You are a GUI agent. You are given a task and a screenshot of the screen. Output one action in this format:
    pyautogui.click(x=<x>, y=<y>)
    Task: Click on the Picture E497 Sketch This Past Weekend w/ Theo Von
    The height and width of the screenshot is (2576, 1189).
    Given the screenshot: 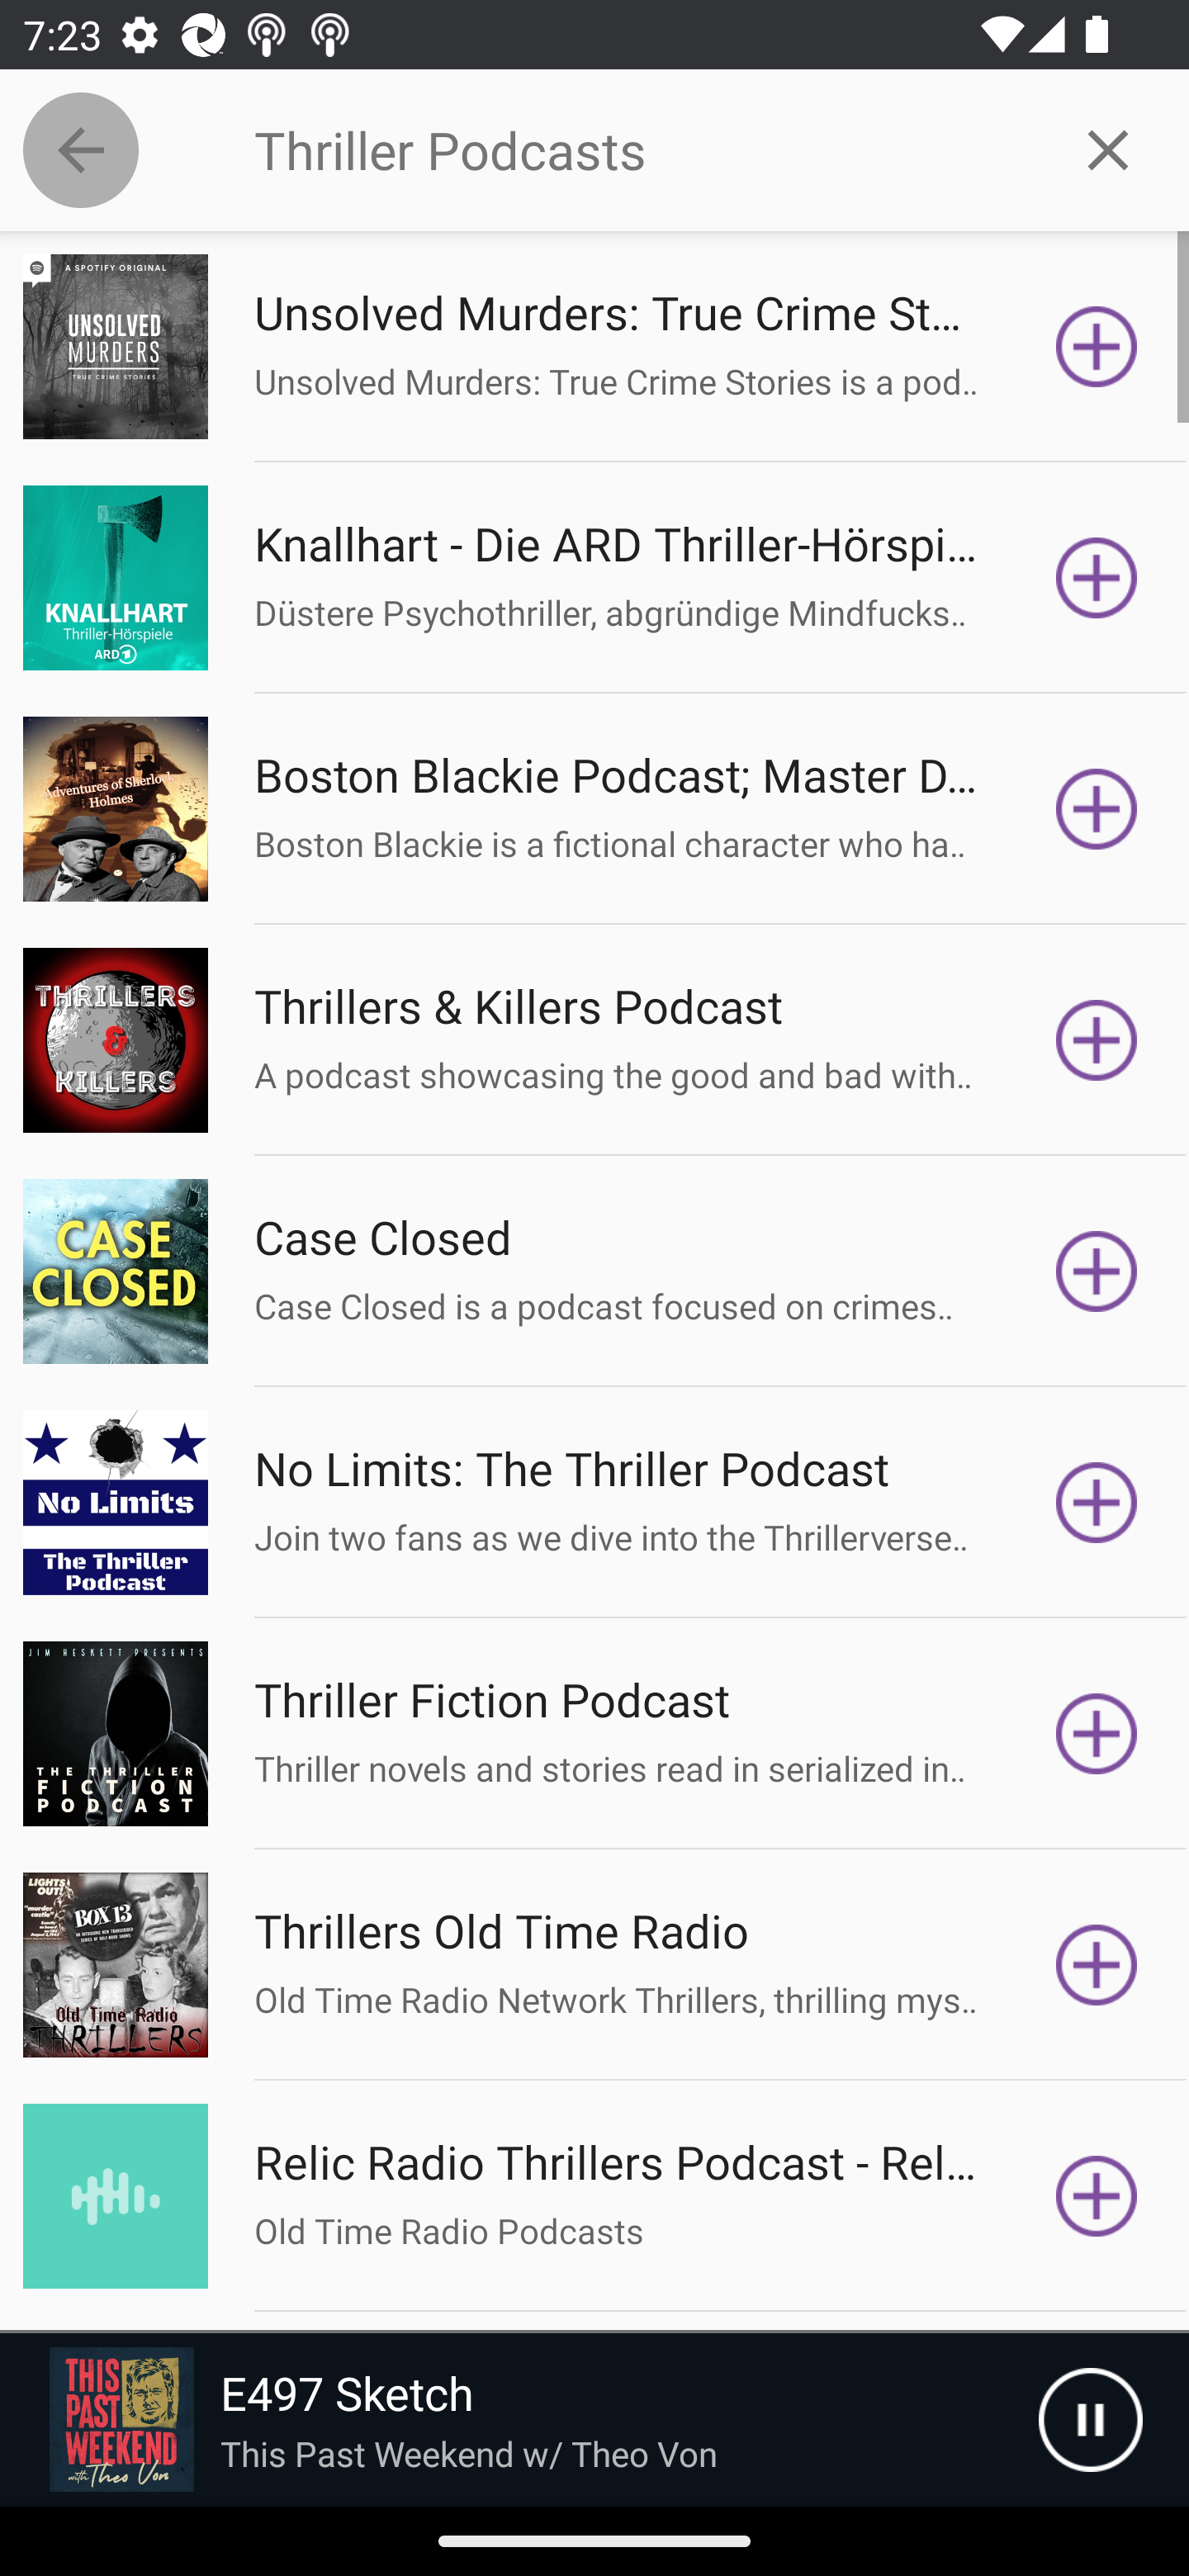 What is the action you would take?
    pyautogui.click(x=519, y=2420)
    